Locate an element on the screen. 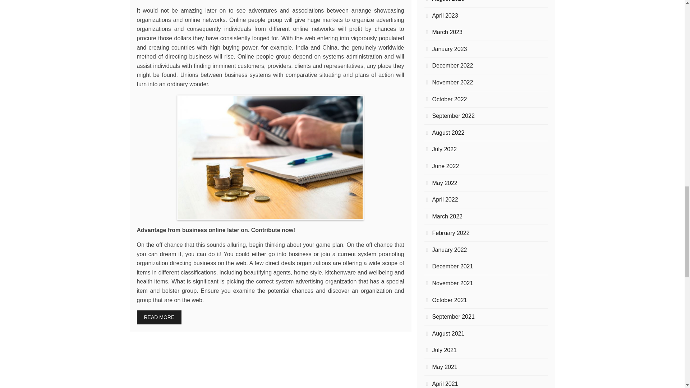 This screenshot has width=690, height=388. January 2023 is located at coordinates (486, 49).